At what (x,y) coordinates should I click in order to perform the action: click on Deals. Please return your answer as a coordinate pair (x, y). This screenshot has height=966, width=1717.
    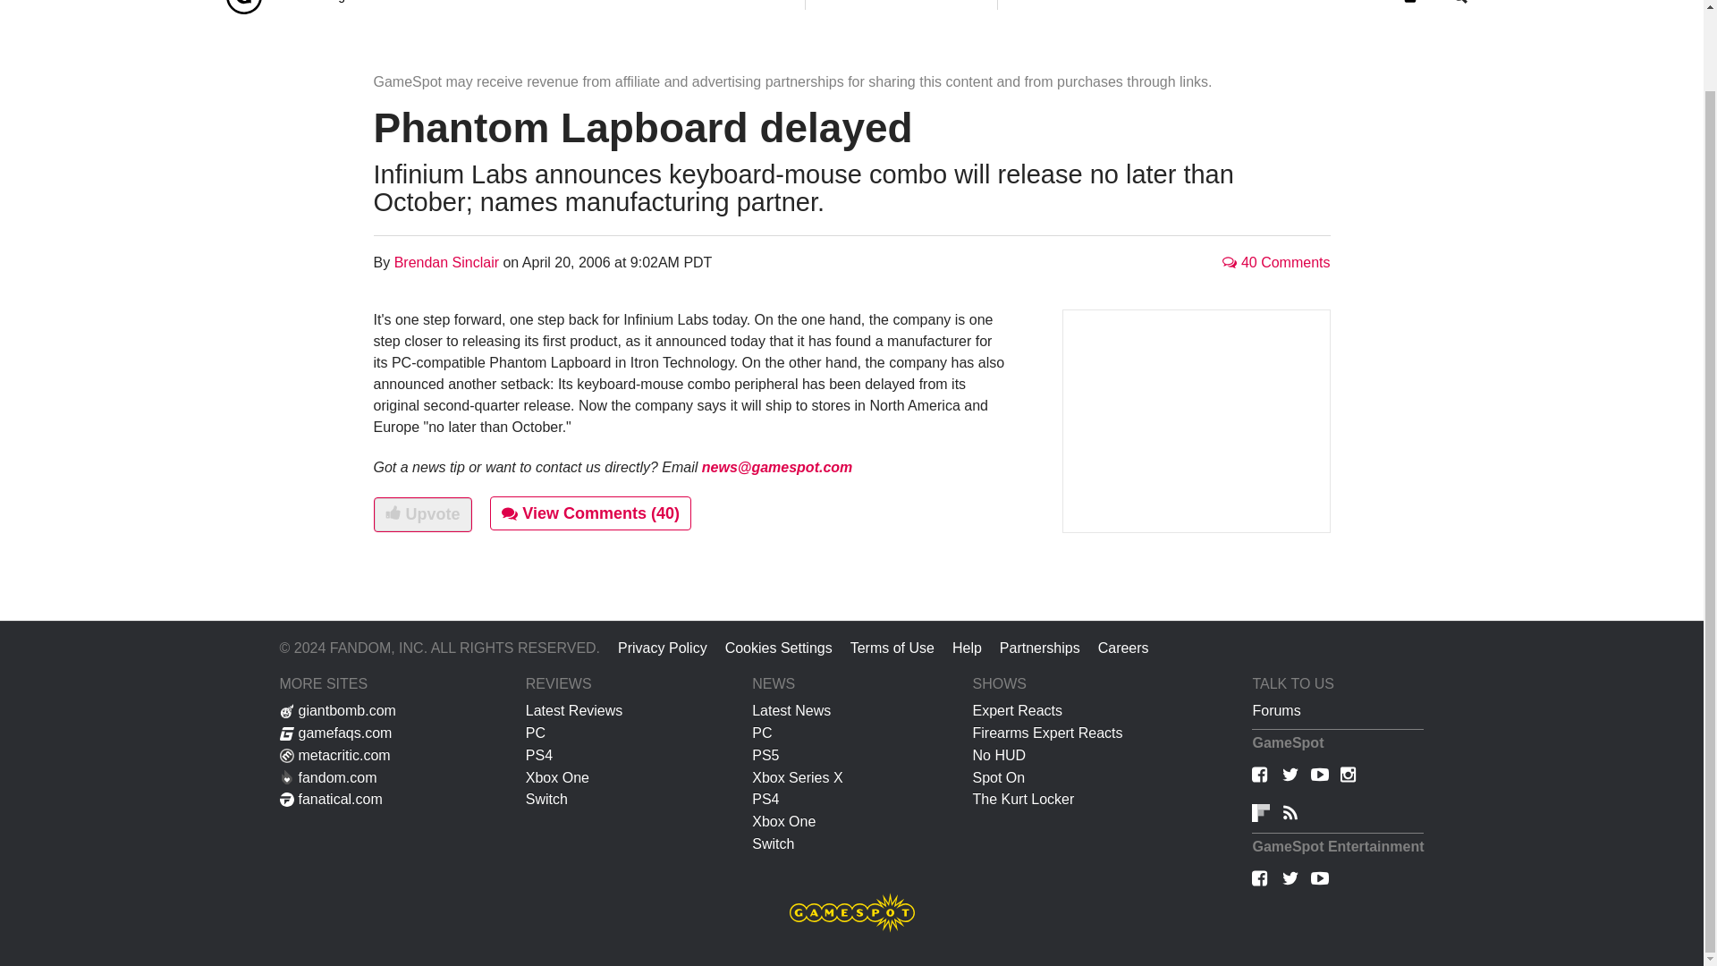
    Looking at the image, I should click on (766, 9).